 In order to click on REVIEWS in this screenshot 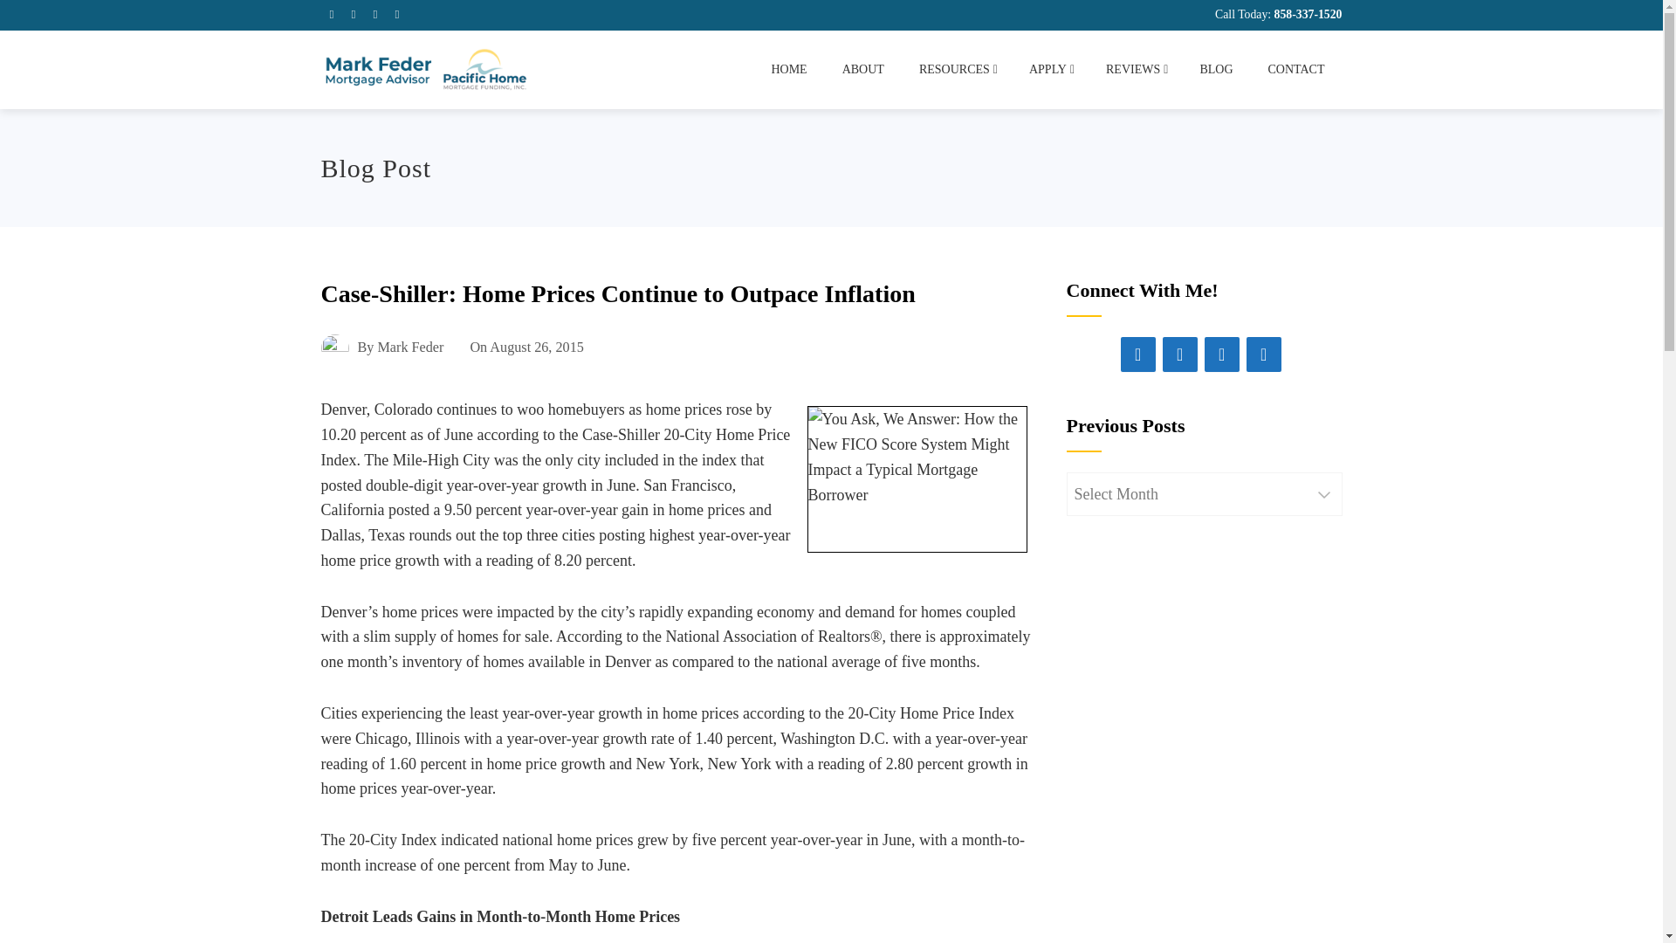, I will do `click(1135, 70)`.